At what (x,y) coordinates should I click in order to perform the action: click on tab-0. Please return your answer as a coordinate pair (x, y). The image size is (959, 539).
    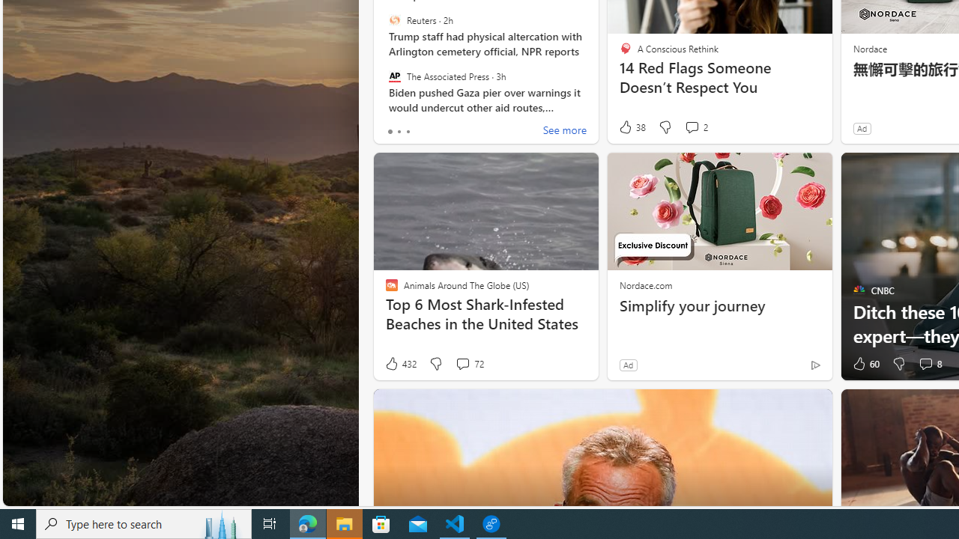
    Looking at the image, I should click on (390, 132).